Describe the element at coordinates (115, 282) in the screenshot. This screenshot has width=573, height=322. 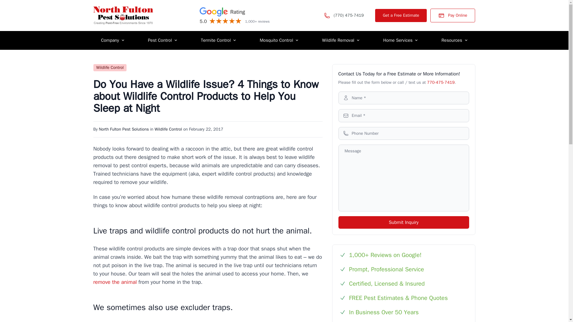
I see `remove the animal` at that location.